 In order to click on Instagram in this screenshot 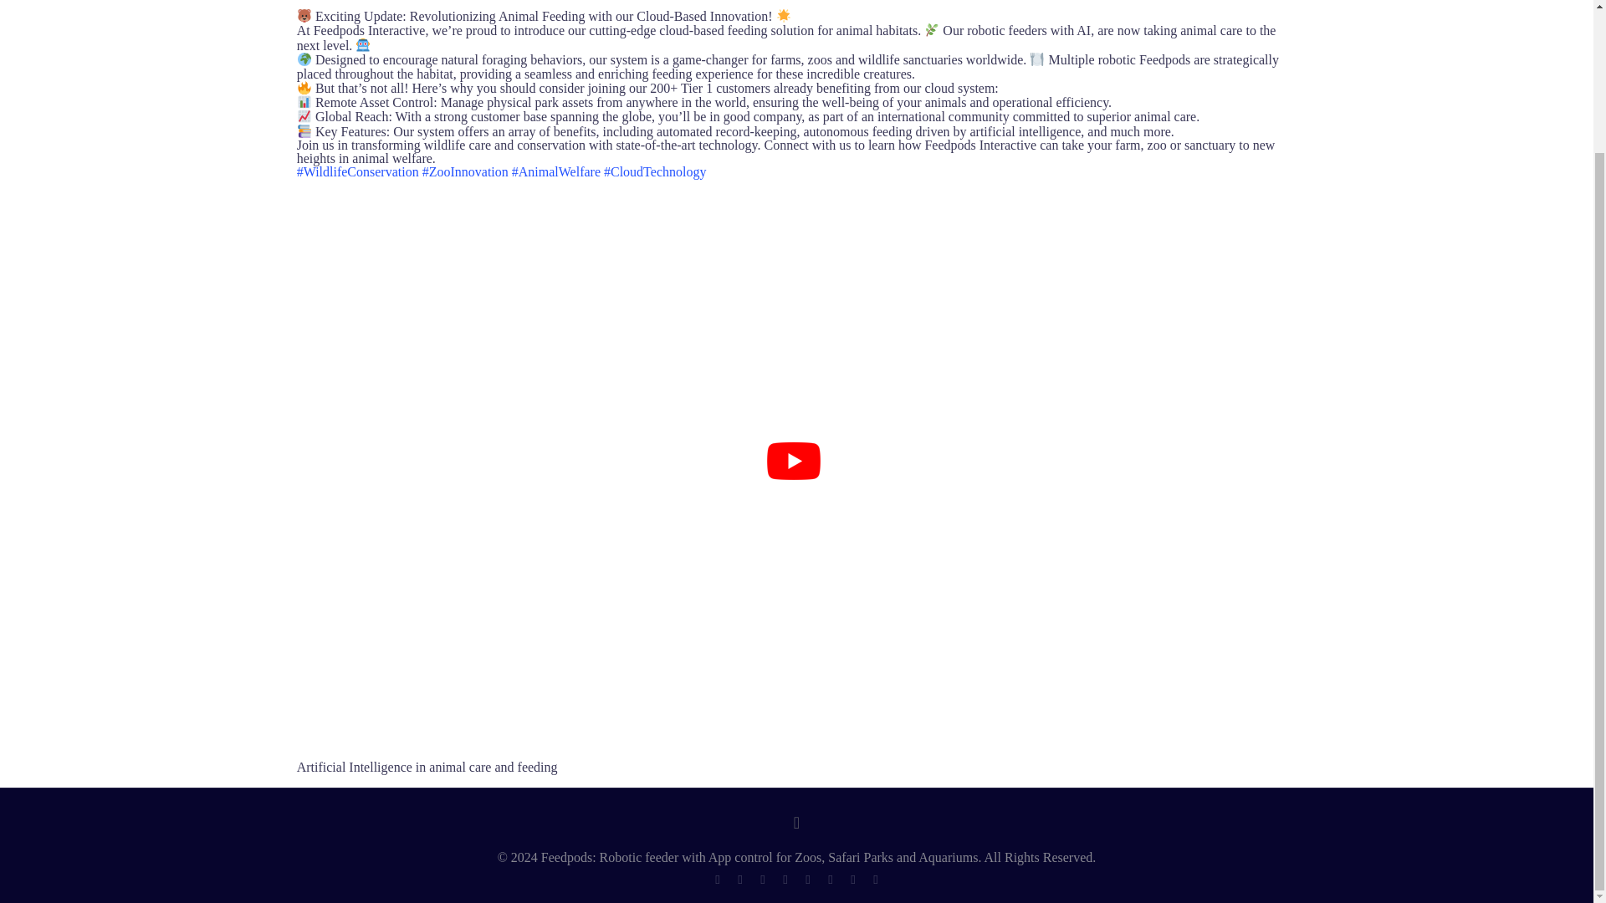, I will do `click(875, 880)`.